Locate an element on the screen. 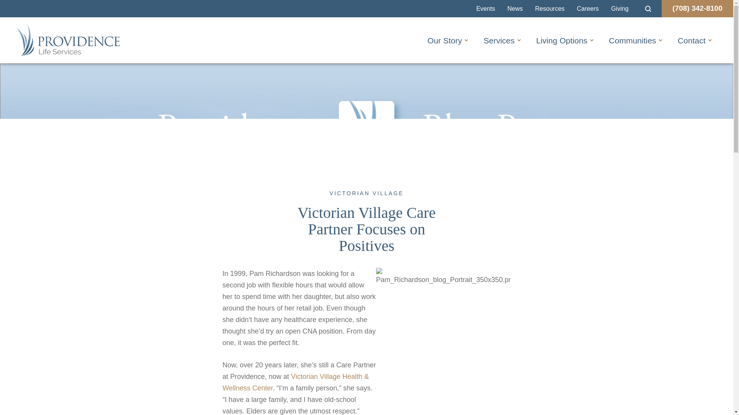 The image size is (739, 415). Communities is located at coordinates (632, 40).